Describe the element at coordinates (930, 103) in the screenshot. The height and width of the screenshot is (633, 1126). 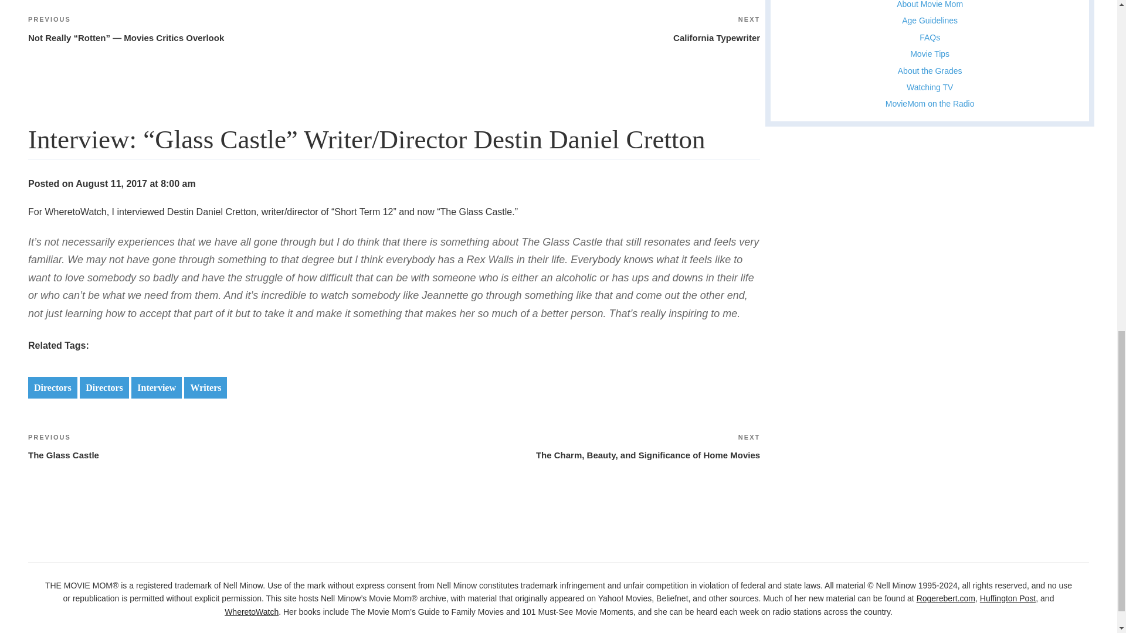
I see `MovieMom on the Radio` at that location.